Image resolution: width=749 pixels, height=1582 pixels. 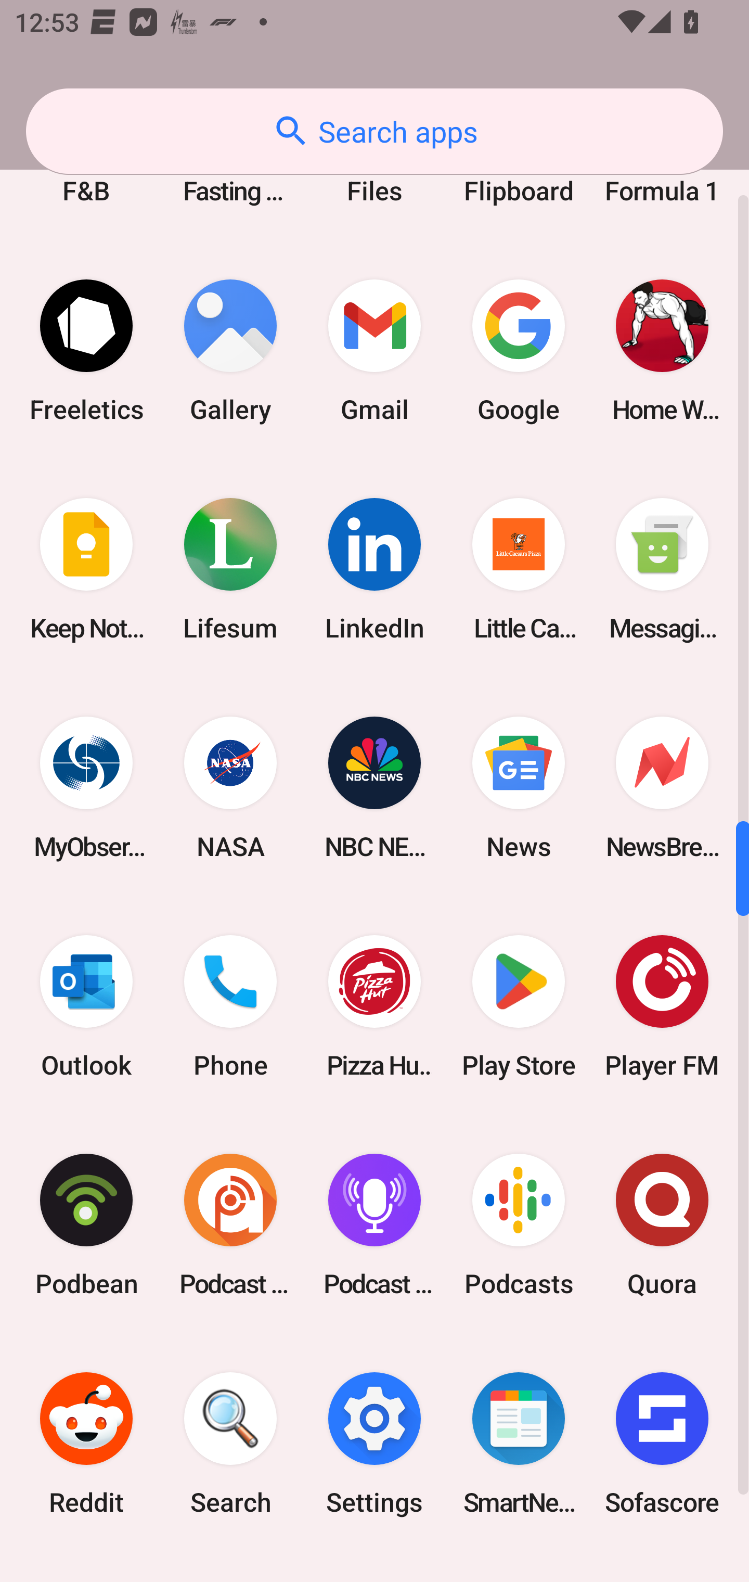 I want to click on Podbean, so click(x=86, y=1224).